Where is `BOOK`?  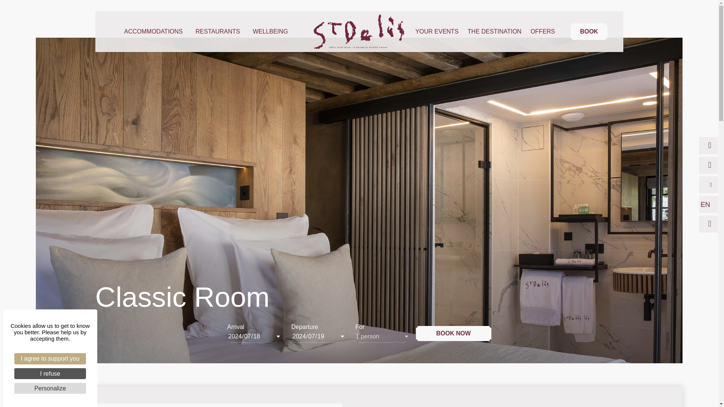
BOOK is located at coordinates (589, 31).